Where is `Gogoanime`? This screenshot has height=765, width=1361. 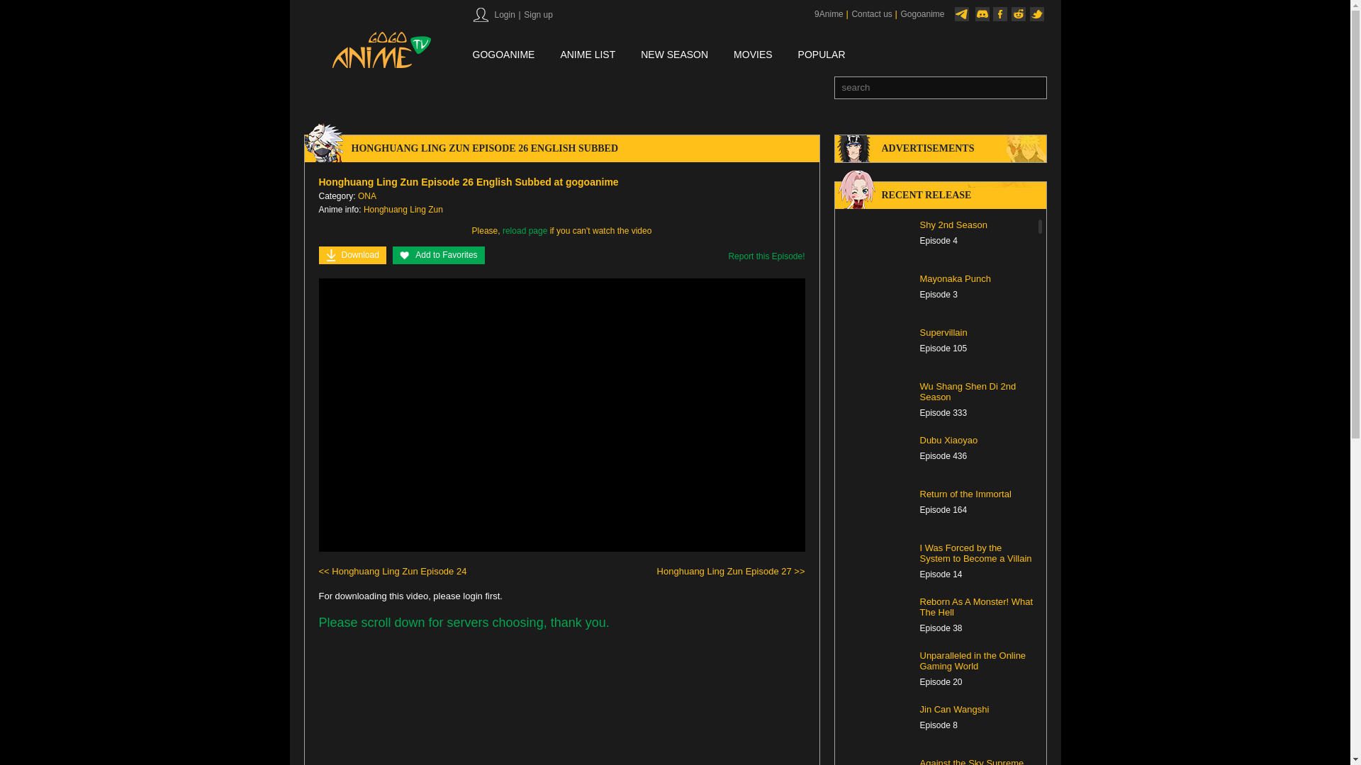 Gogoanime is located at coordinates (922, 14).